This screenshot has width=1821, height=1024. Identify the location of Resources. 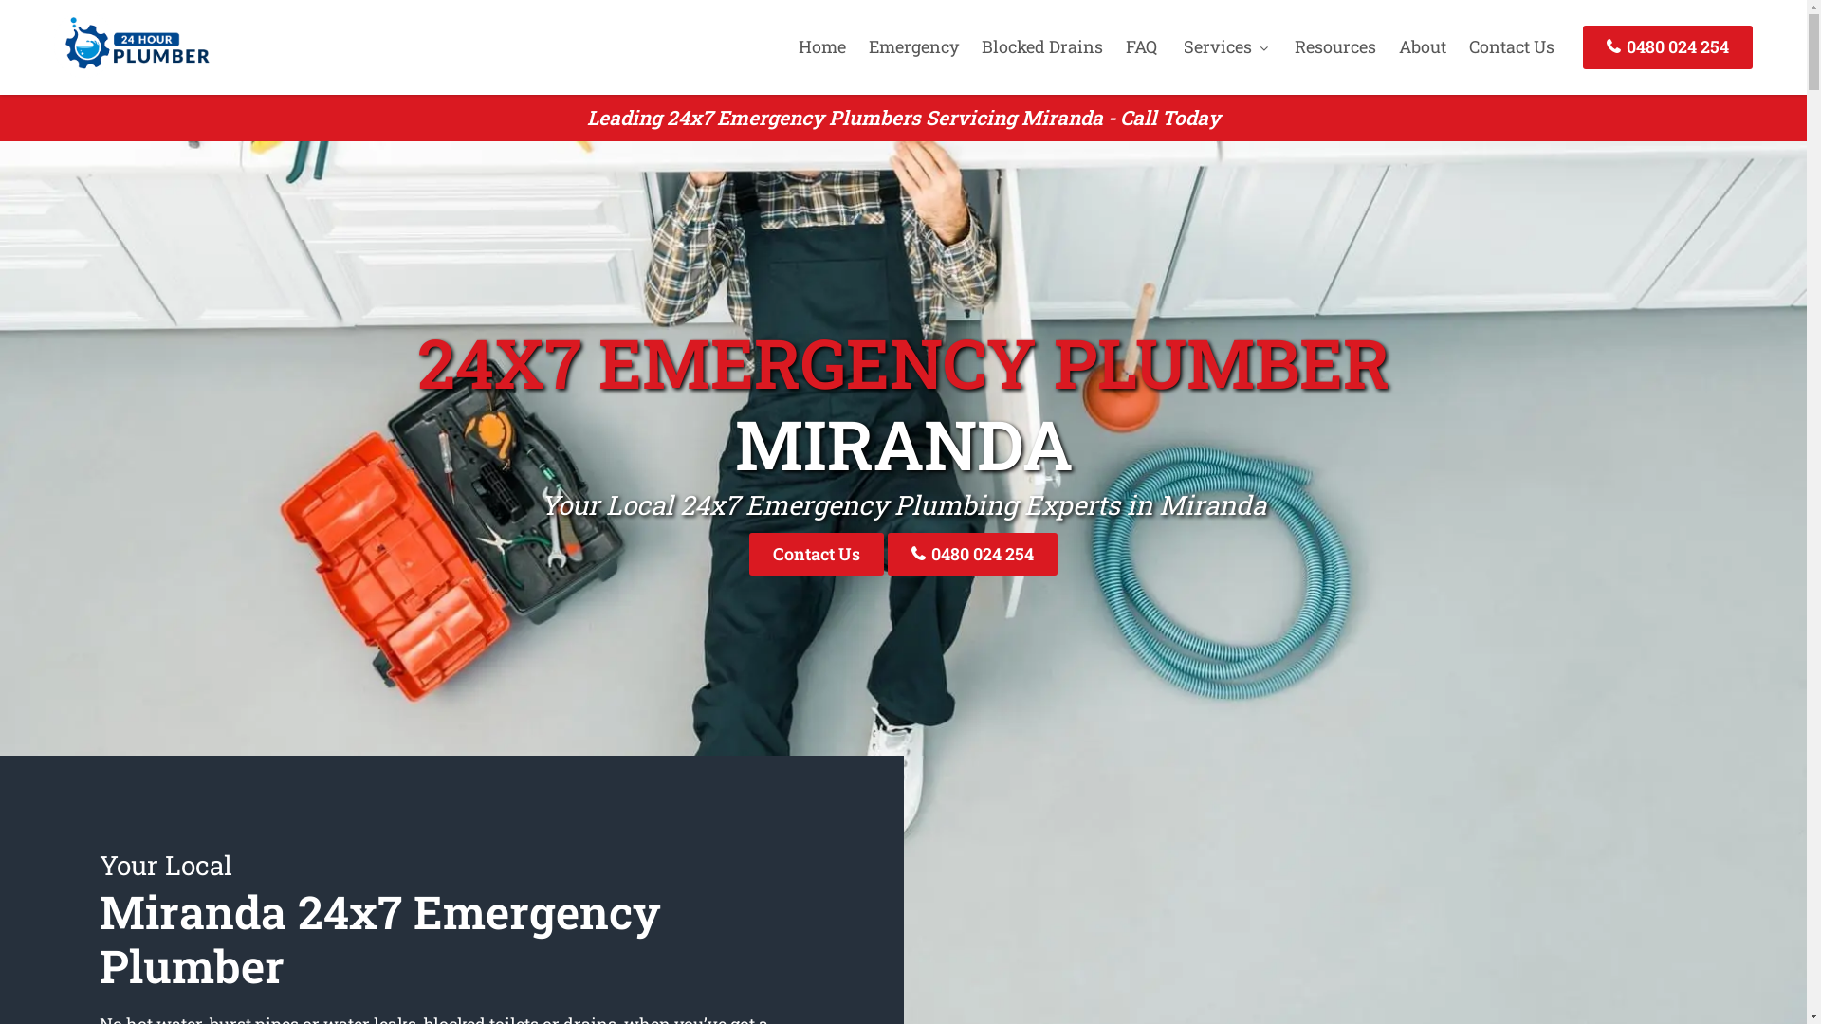
(1335, 46).